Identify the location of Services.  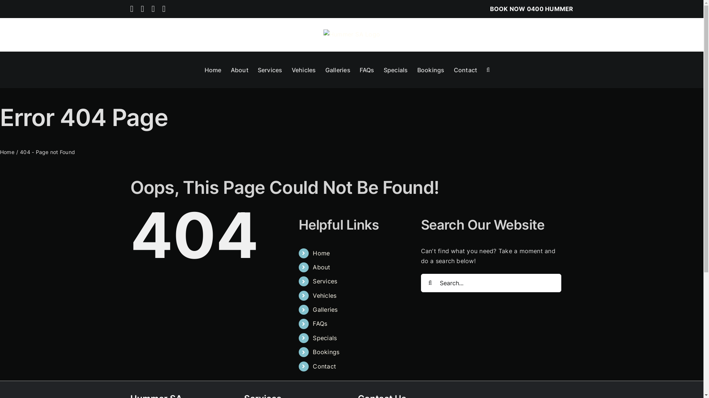
(270, 70).